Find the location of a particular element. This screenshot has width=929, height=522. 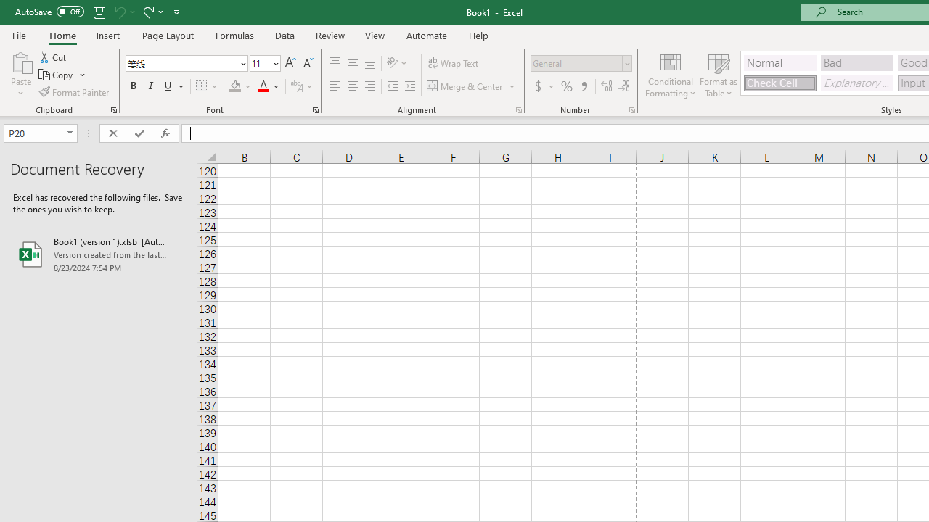

Conditional Formatting is located at coordinates (671, 74).